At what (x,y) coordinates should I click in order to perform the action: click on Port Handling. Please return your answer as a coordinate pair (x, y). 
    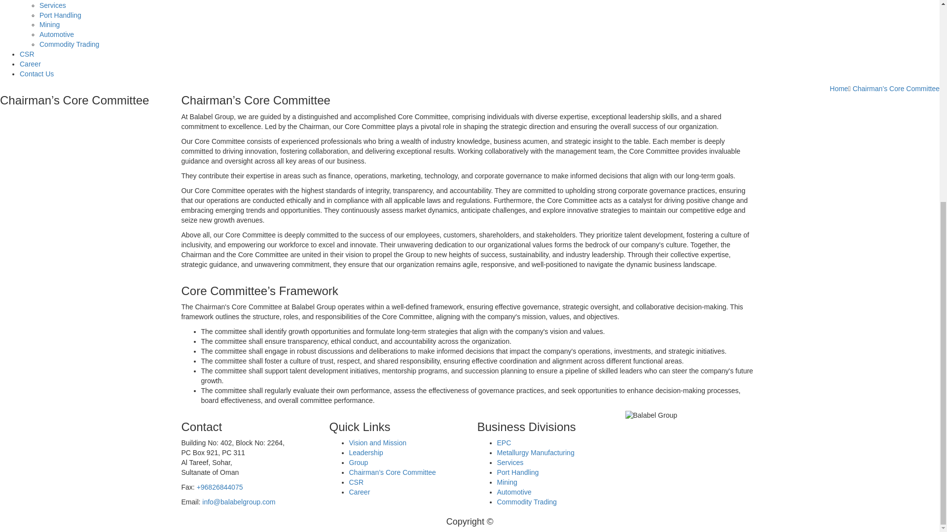
    Looking at the image, I should click on (60, 14).